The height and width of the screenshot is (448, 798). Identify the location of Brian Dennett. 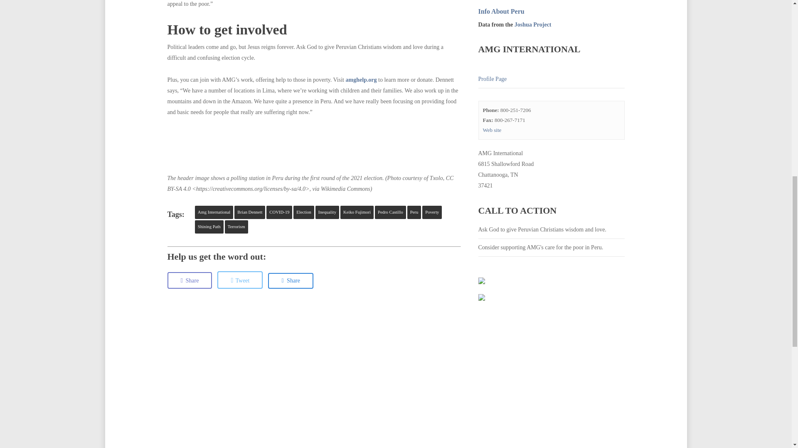
(249, 212).